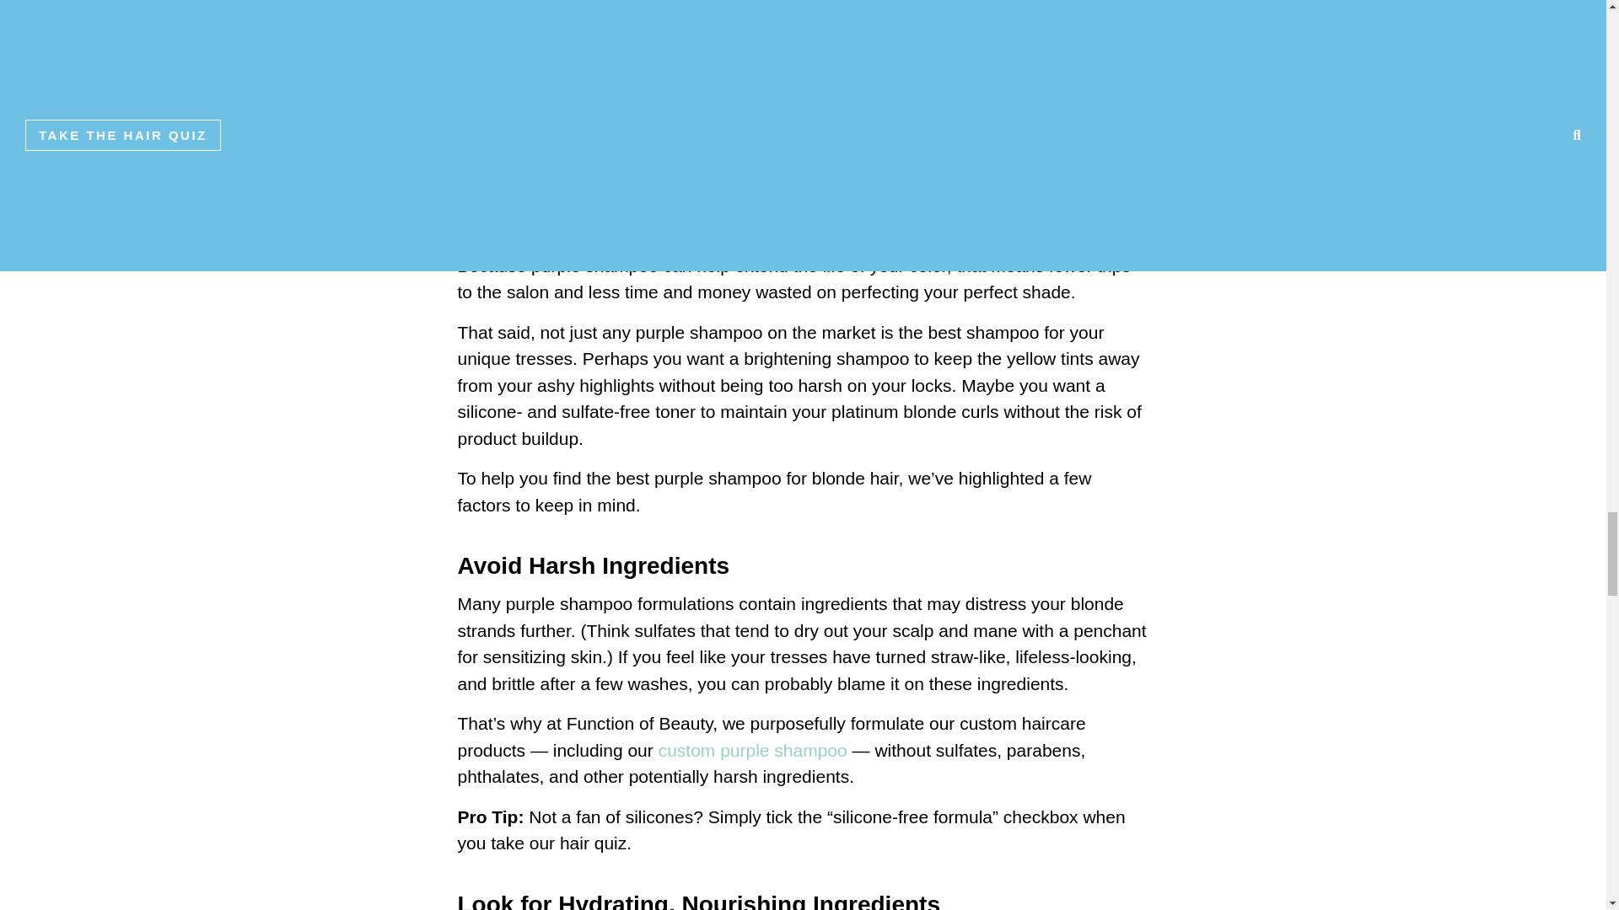  Describe the element at coordinates (752, 750) in the screenshot. I see `custom purple shampoo` at that location.